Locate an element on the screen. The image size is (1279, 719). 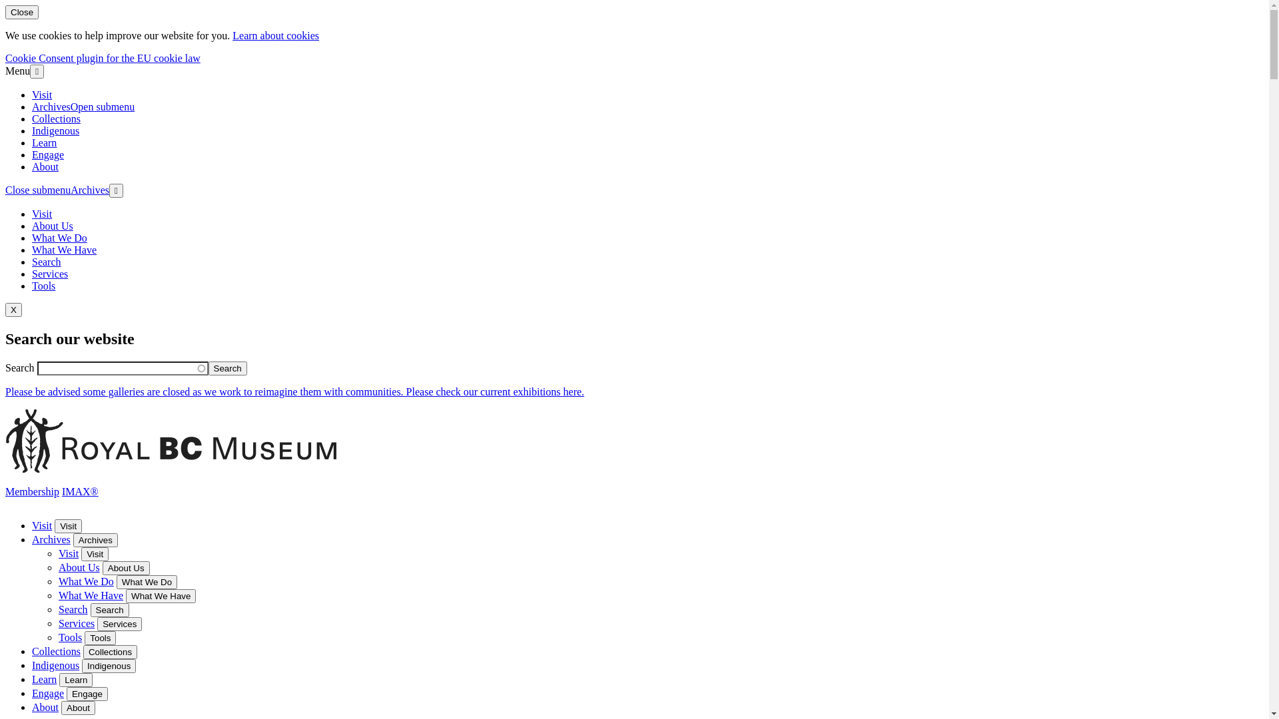
Visit is located at coordinates (95, 554).